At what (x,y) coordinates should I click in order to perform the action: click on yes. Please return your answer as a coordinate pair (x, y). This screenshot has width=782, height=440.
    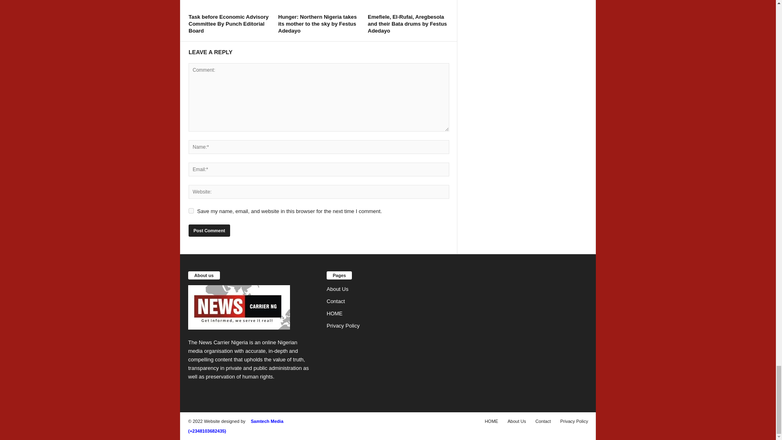
    Looking at the image, I should click on (191, 210).